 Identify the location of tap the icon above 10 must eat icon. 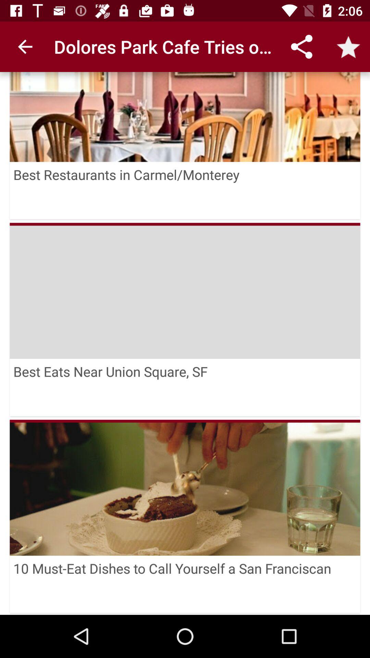
(185, 421).